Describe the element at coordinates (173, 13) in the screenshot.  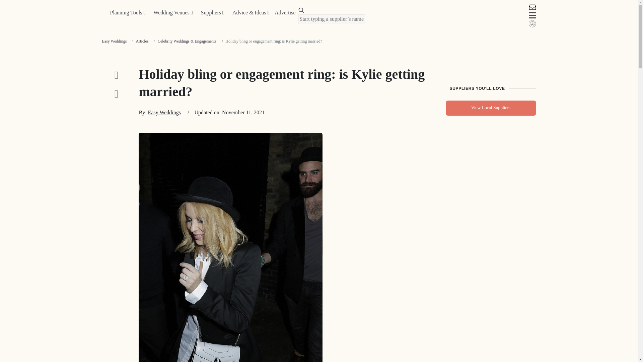
I see `Wedding Venues` at that location.